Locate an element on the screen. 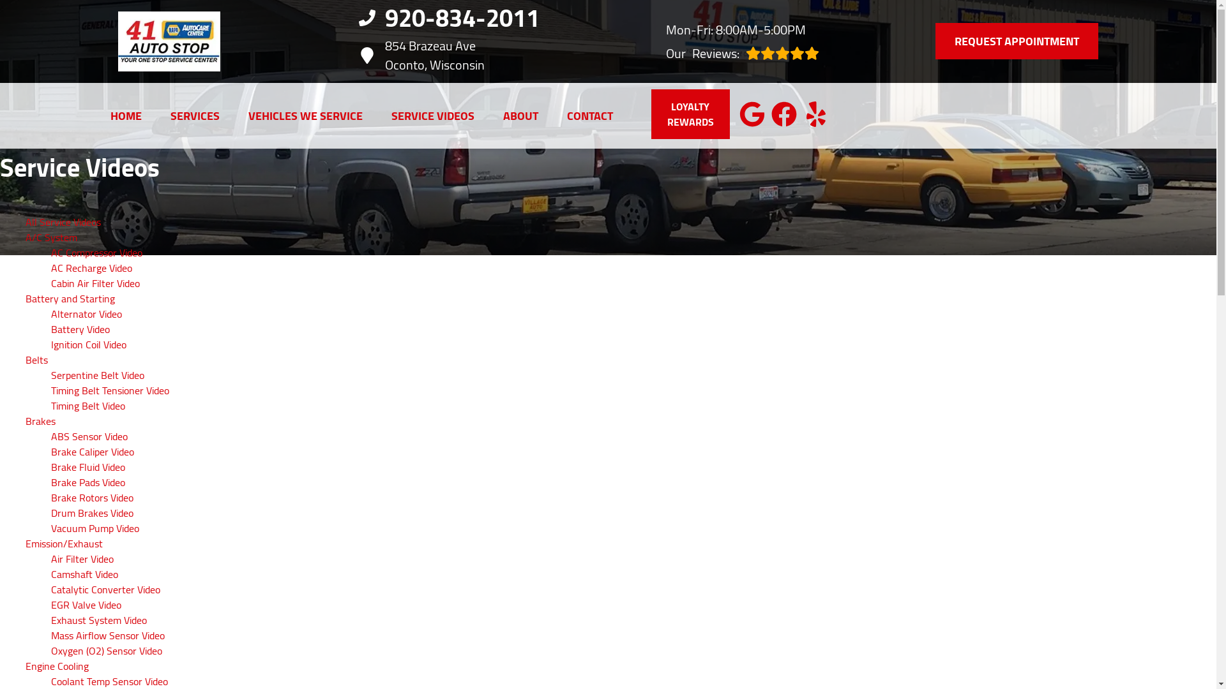 Image resolution: width=1226 pixels, height=689 pixels. Camshaft Video is located at coordinates (84, 574).